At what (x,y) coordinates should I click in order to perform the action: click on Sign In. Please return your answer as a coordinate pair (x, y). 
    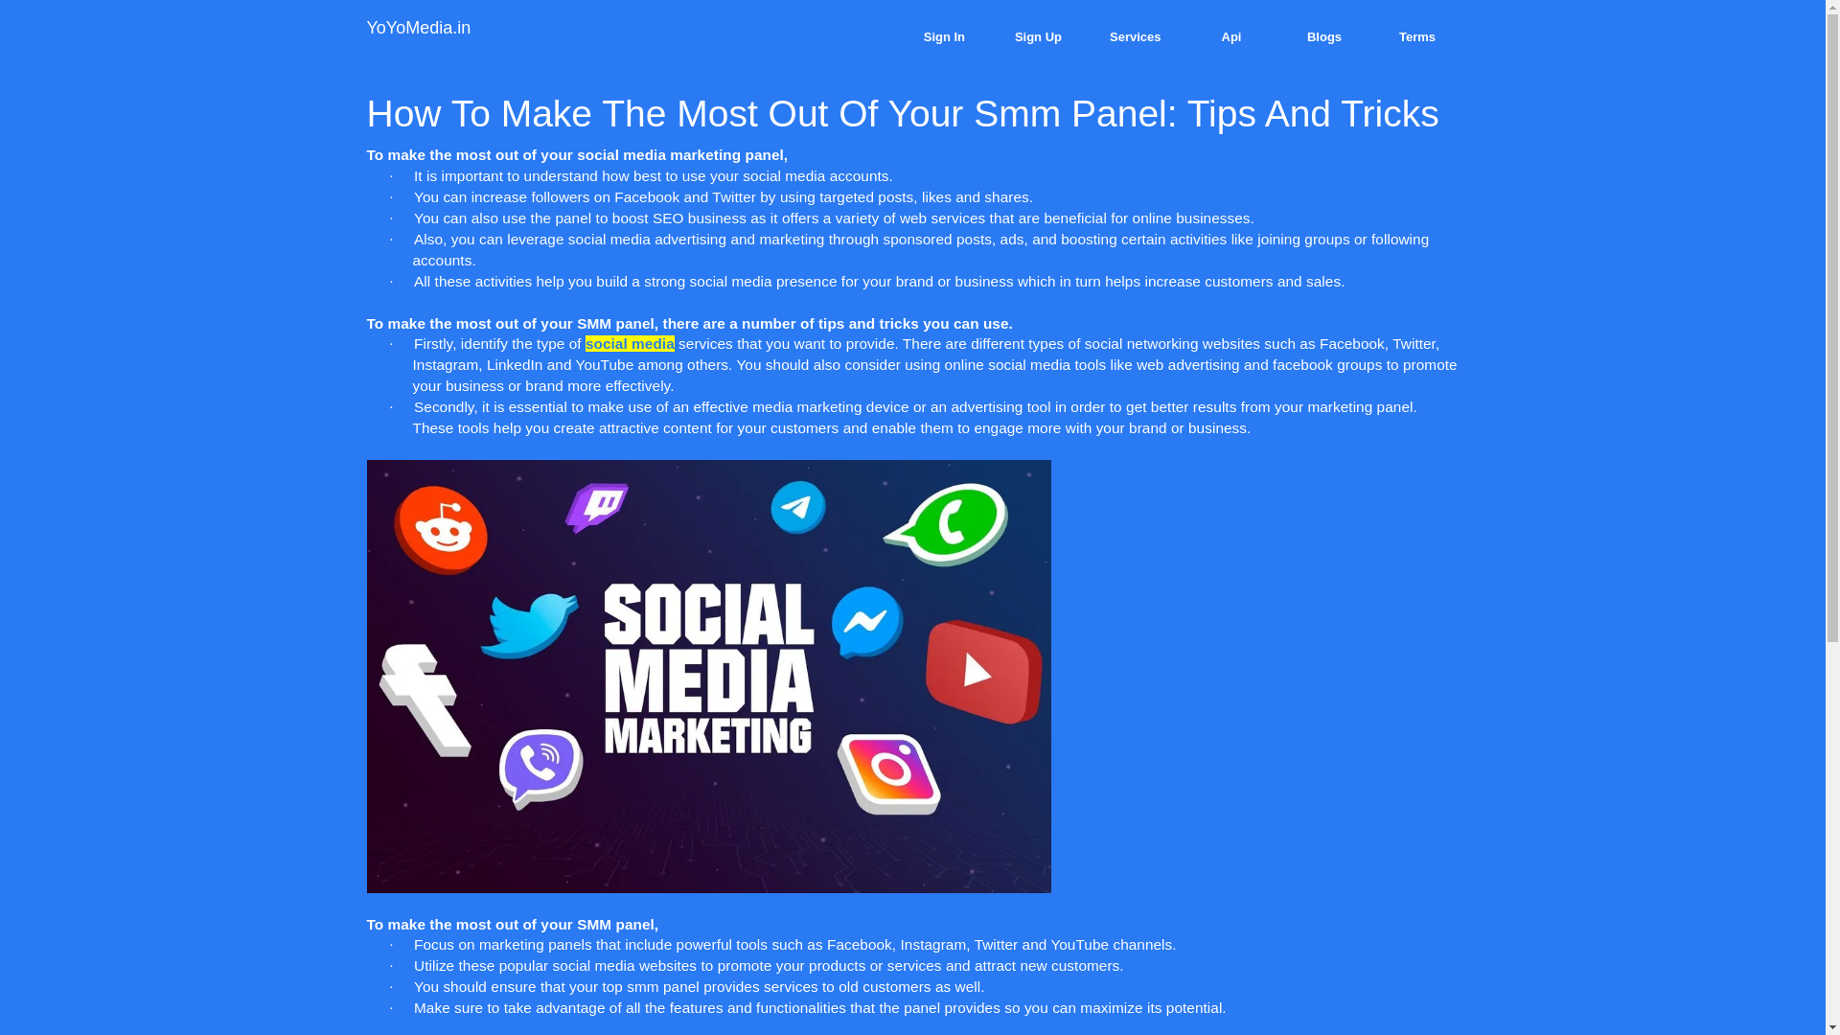
    Looking at the image, I should click on (945, 36).